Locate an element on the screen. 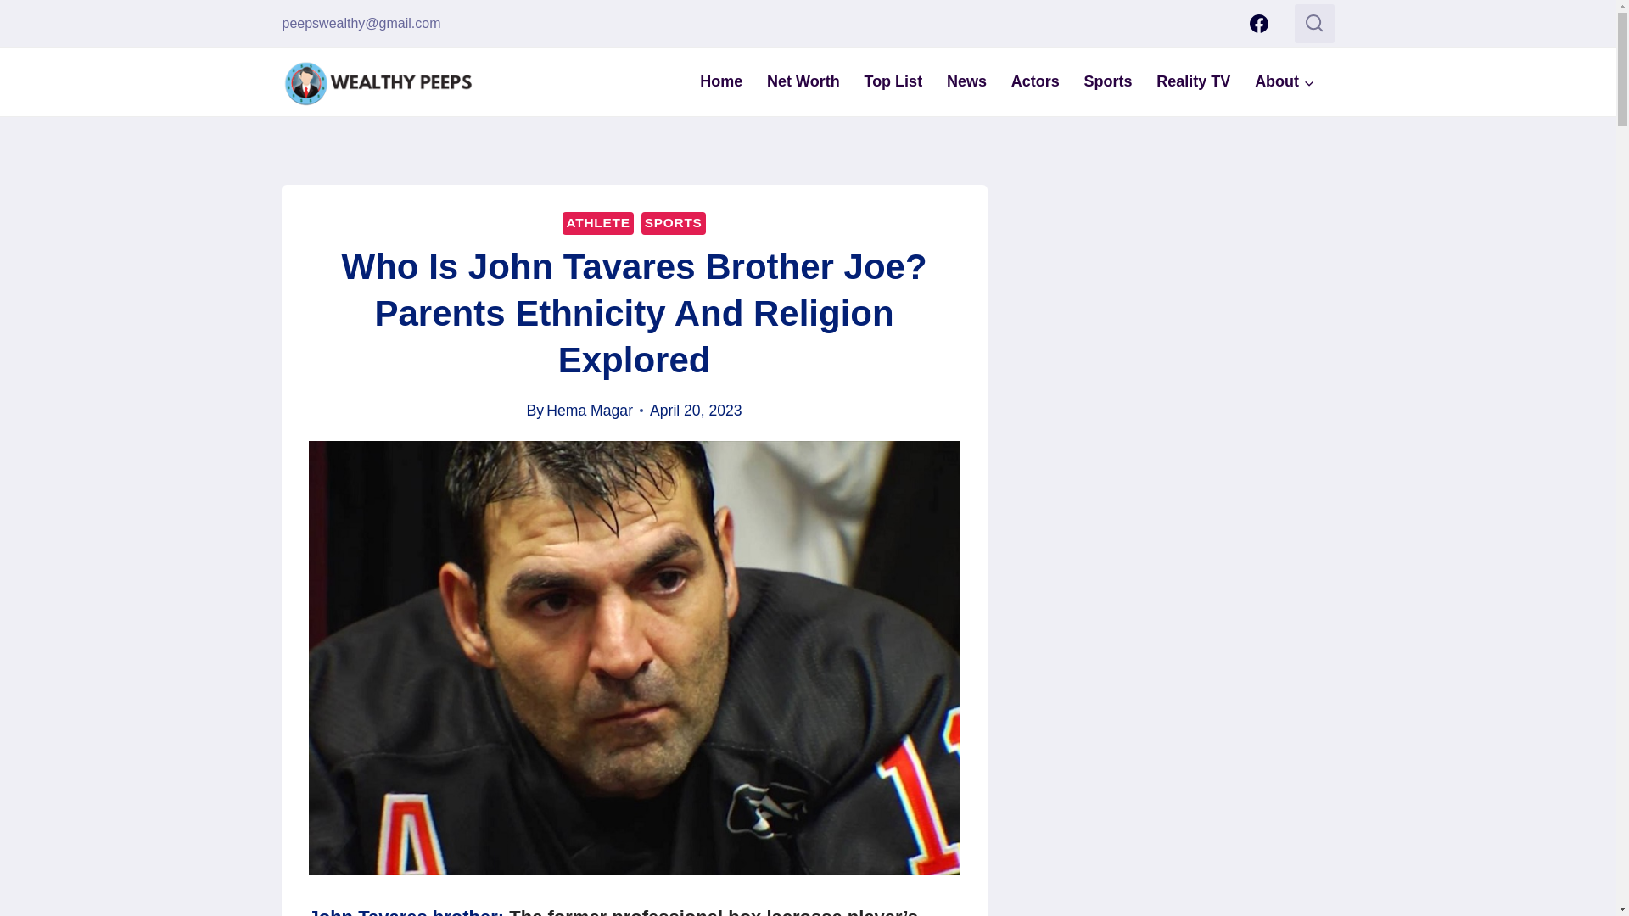  Reality TV is located at coordinates (1193, 81).